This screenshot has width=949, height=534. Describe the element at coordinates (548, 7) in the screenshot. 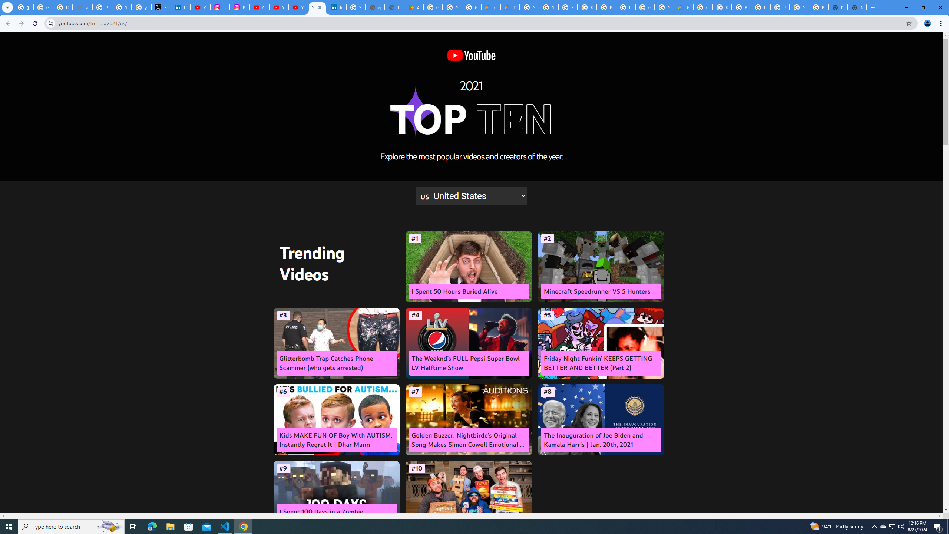

I see `Sign in - Google Accounts` at that location.